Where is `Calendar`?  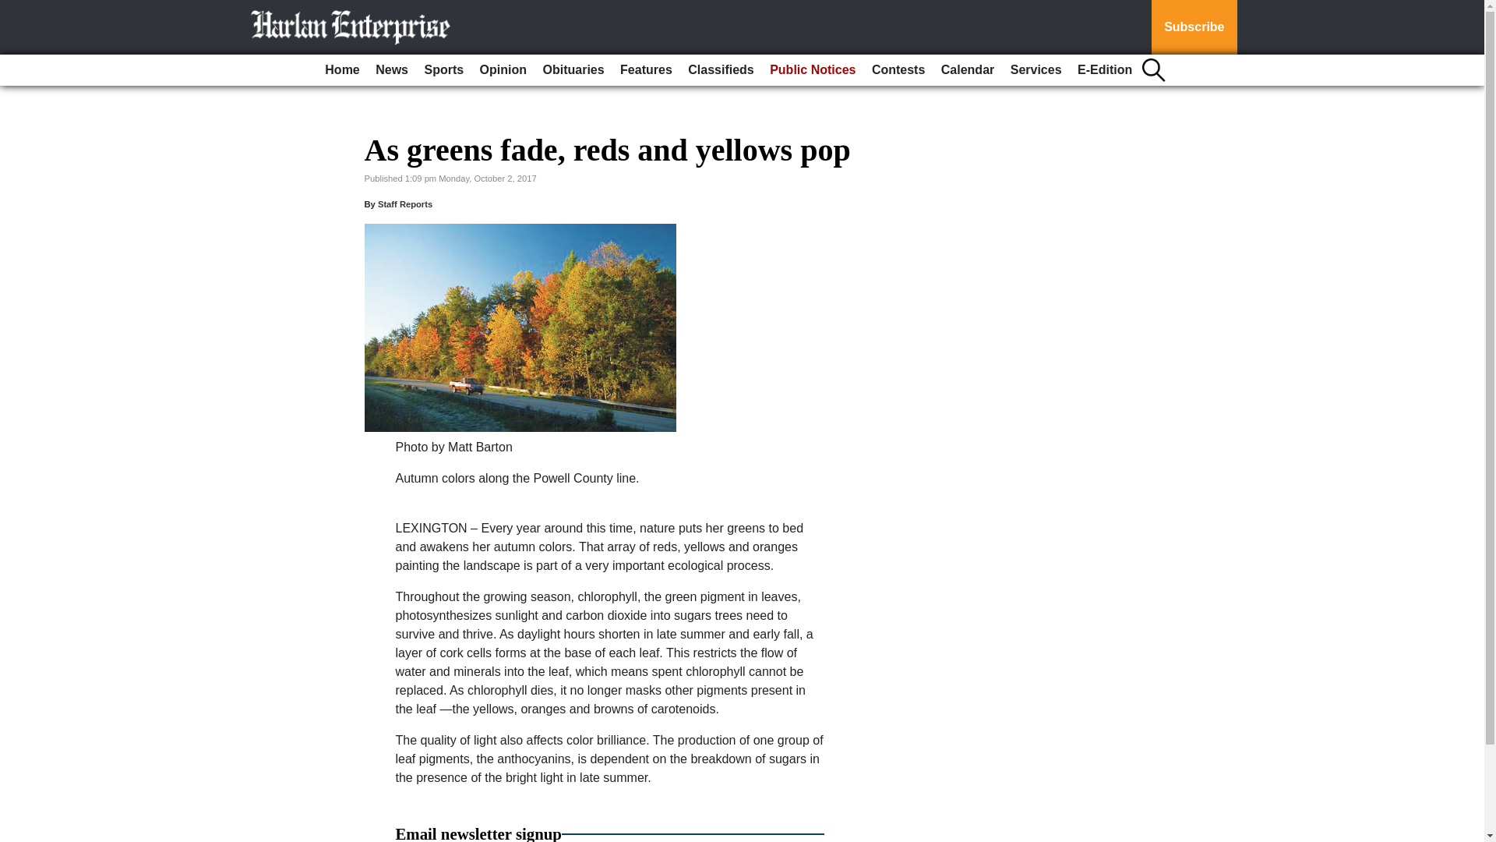
Calendar is located at coordinates (968, 70).